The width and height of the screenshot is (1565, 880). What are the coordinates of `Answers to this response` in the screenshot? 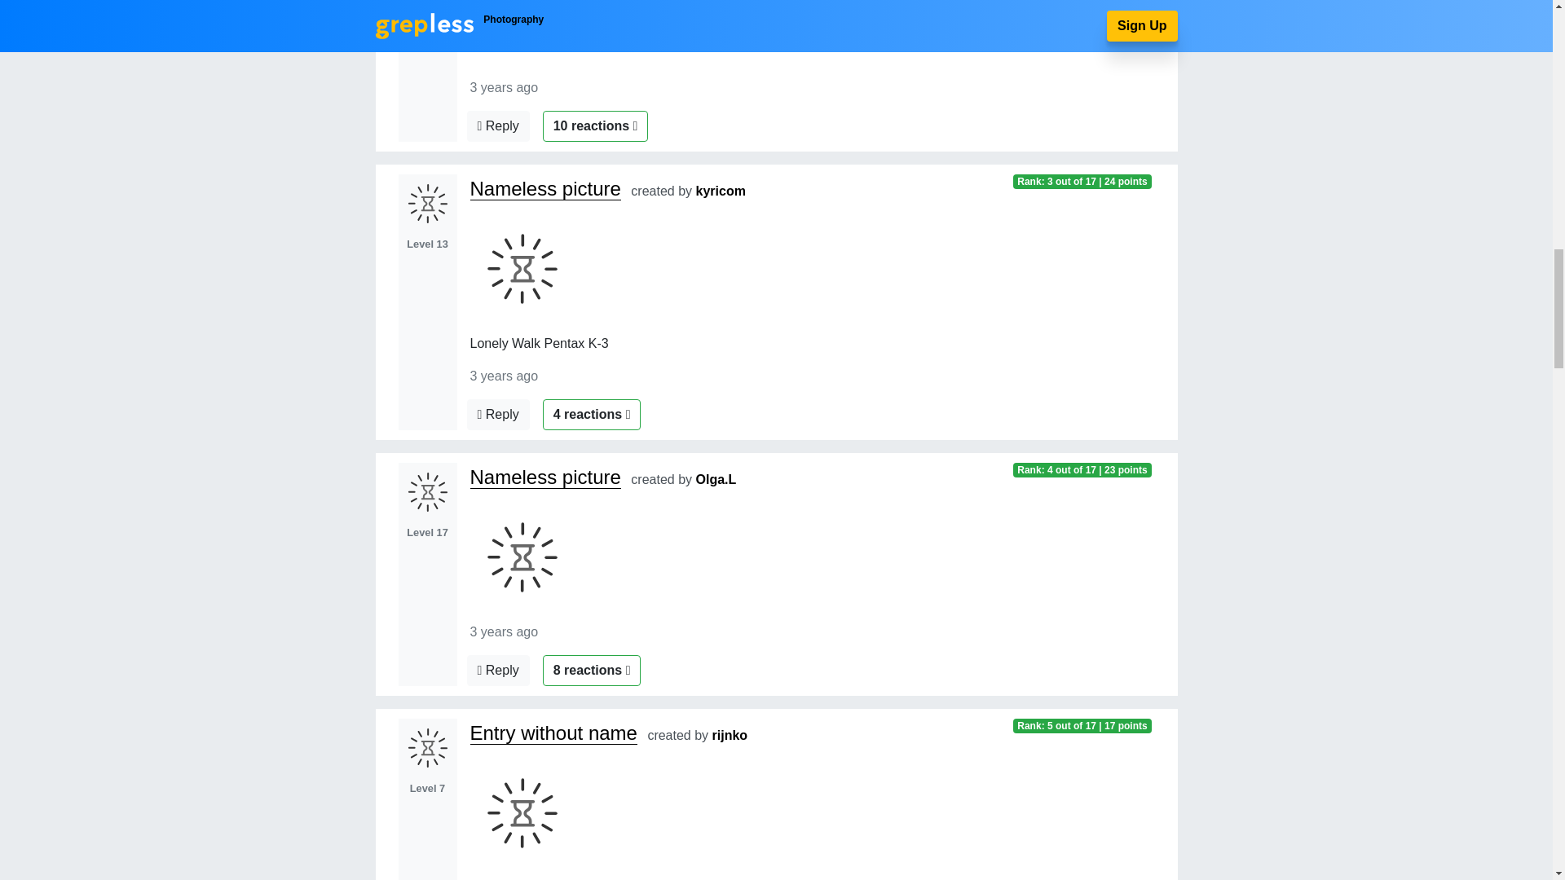 It's located at (497, 125).